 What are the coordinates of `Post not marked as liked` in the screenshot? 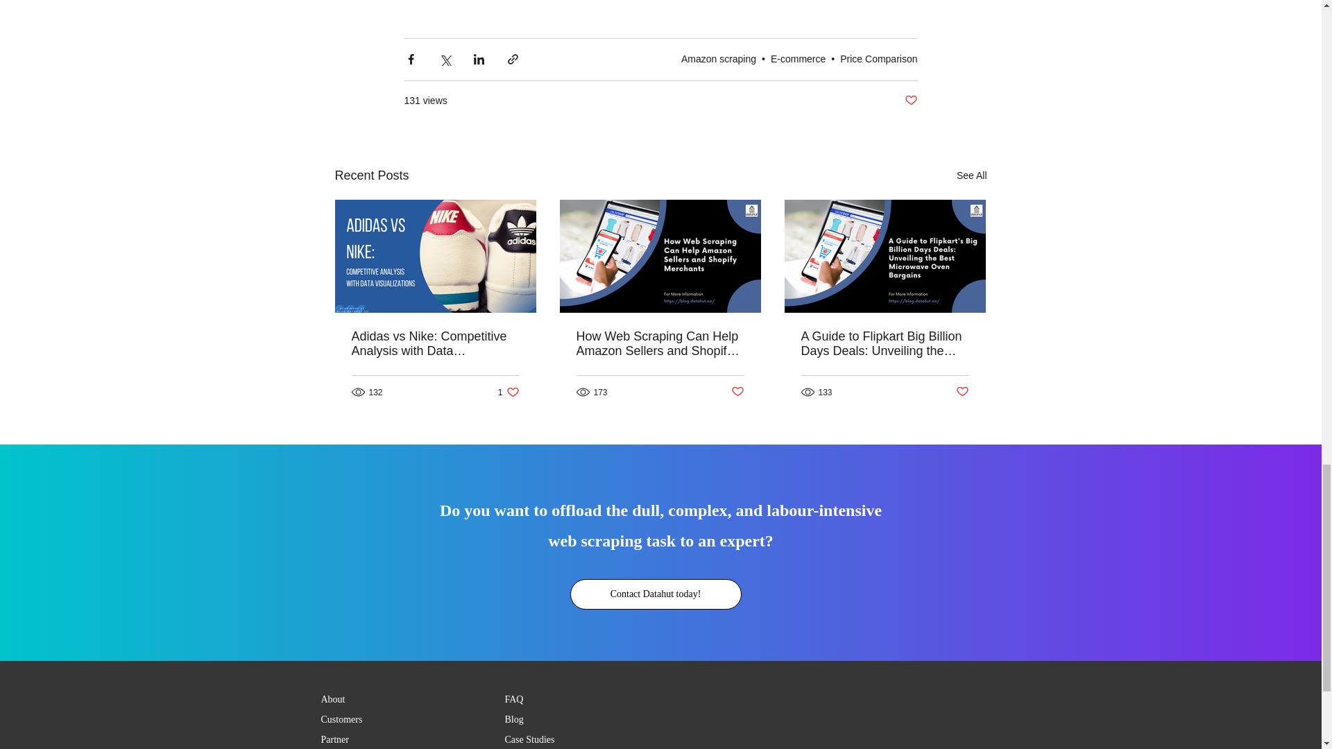 It's located at (513, 720).